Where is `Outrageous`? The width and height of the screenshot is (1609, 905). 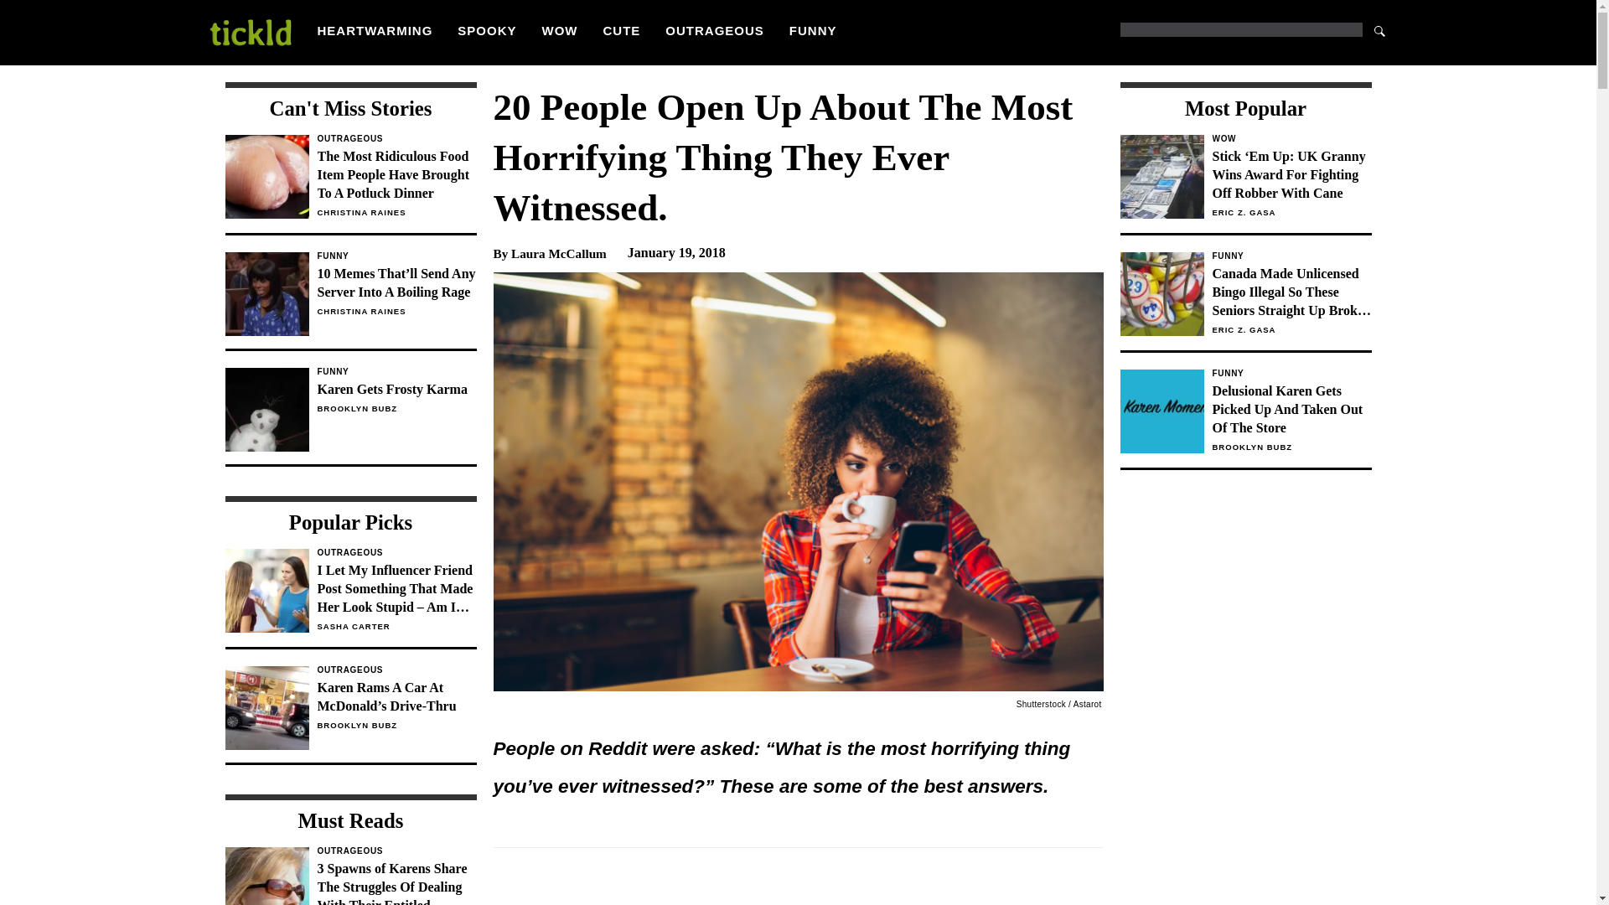
Outrageous is located at coordinates (396, 138).